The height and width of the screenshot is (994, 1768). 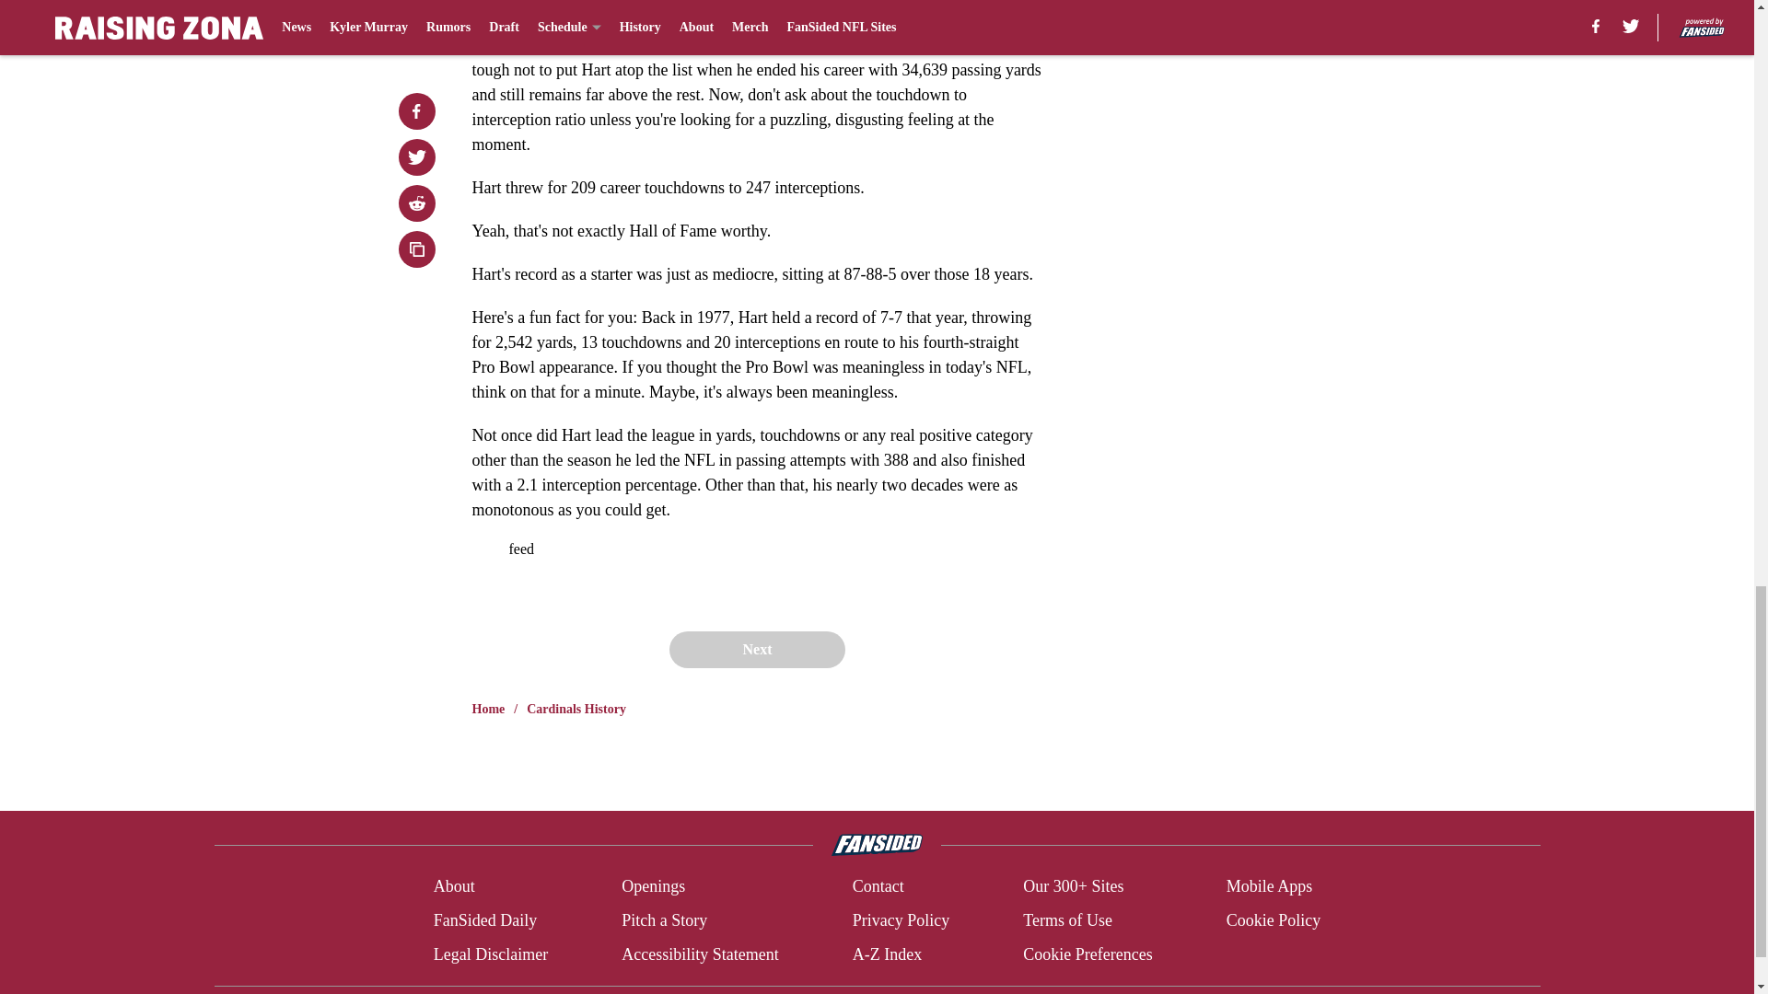 What do you see at coordinates (488, 709) in the screenshot?
I see `Home` at bounding box center [488, 709].